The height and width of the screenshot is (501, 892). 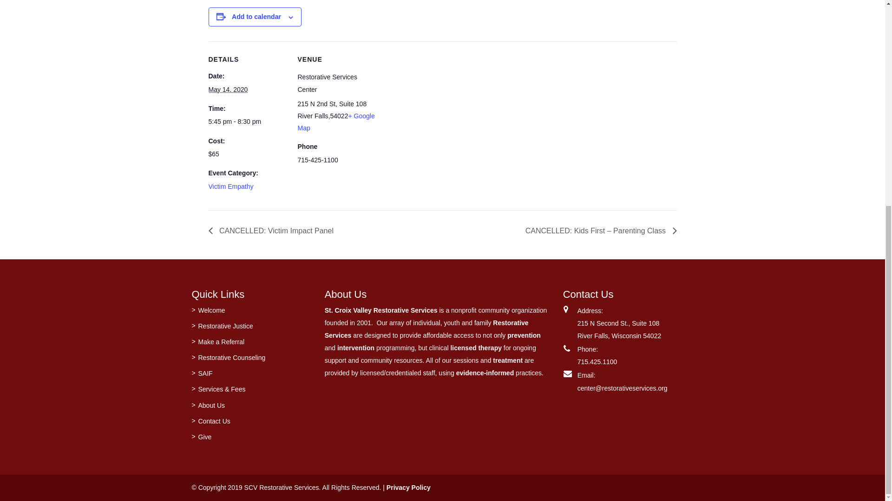 I want to click on CANCELLED: Victim Impact Panel, so click(x=273, y=231).